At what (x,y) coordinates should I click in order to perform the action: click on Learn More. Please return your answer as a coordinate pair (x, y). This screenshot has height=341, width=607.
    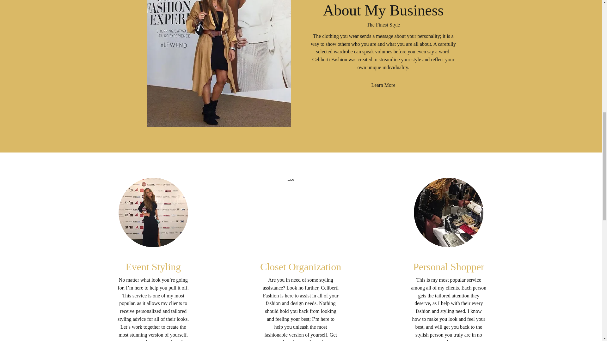
    Looking at the image, I should click on (383, 85).